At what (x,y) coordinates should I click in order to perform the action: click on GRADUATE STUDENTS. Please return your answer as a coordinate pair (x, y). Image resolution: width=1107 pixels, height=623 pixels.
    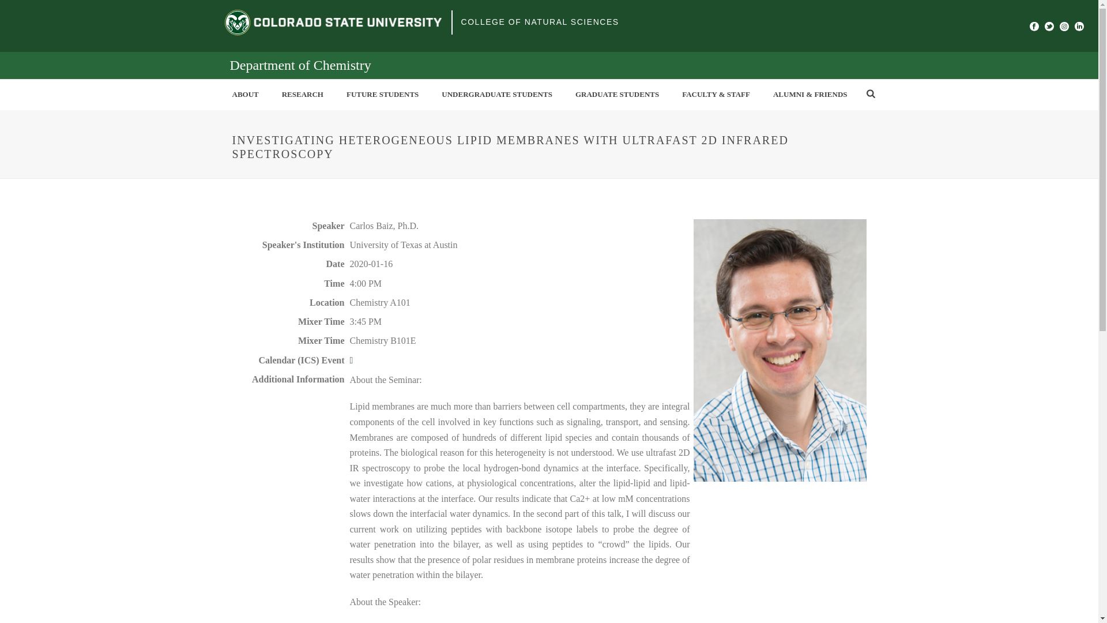
    Looking at the image, I should click on (617, 95).